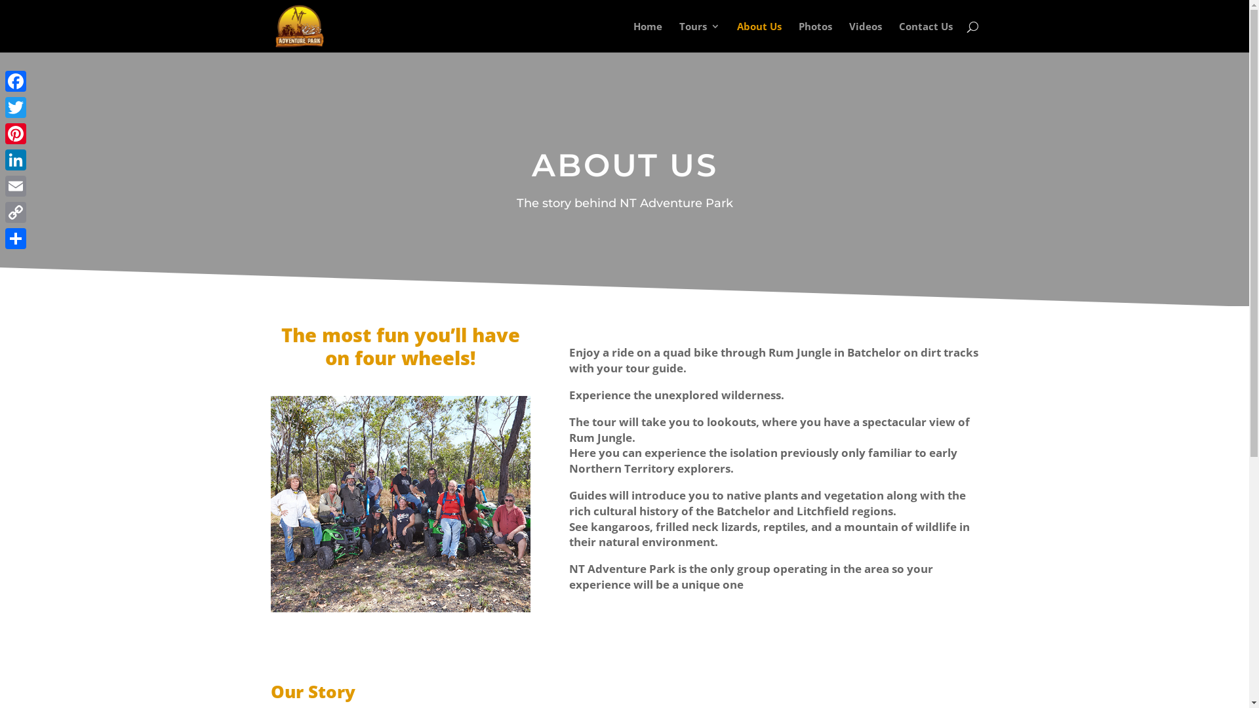  What do you see at coordinates (16, 81) in the screenshot?
I see `Facebook` at bounding box center [16, 81].